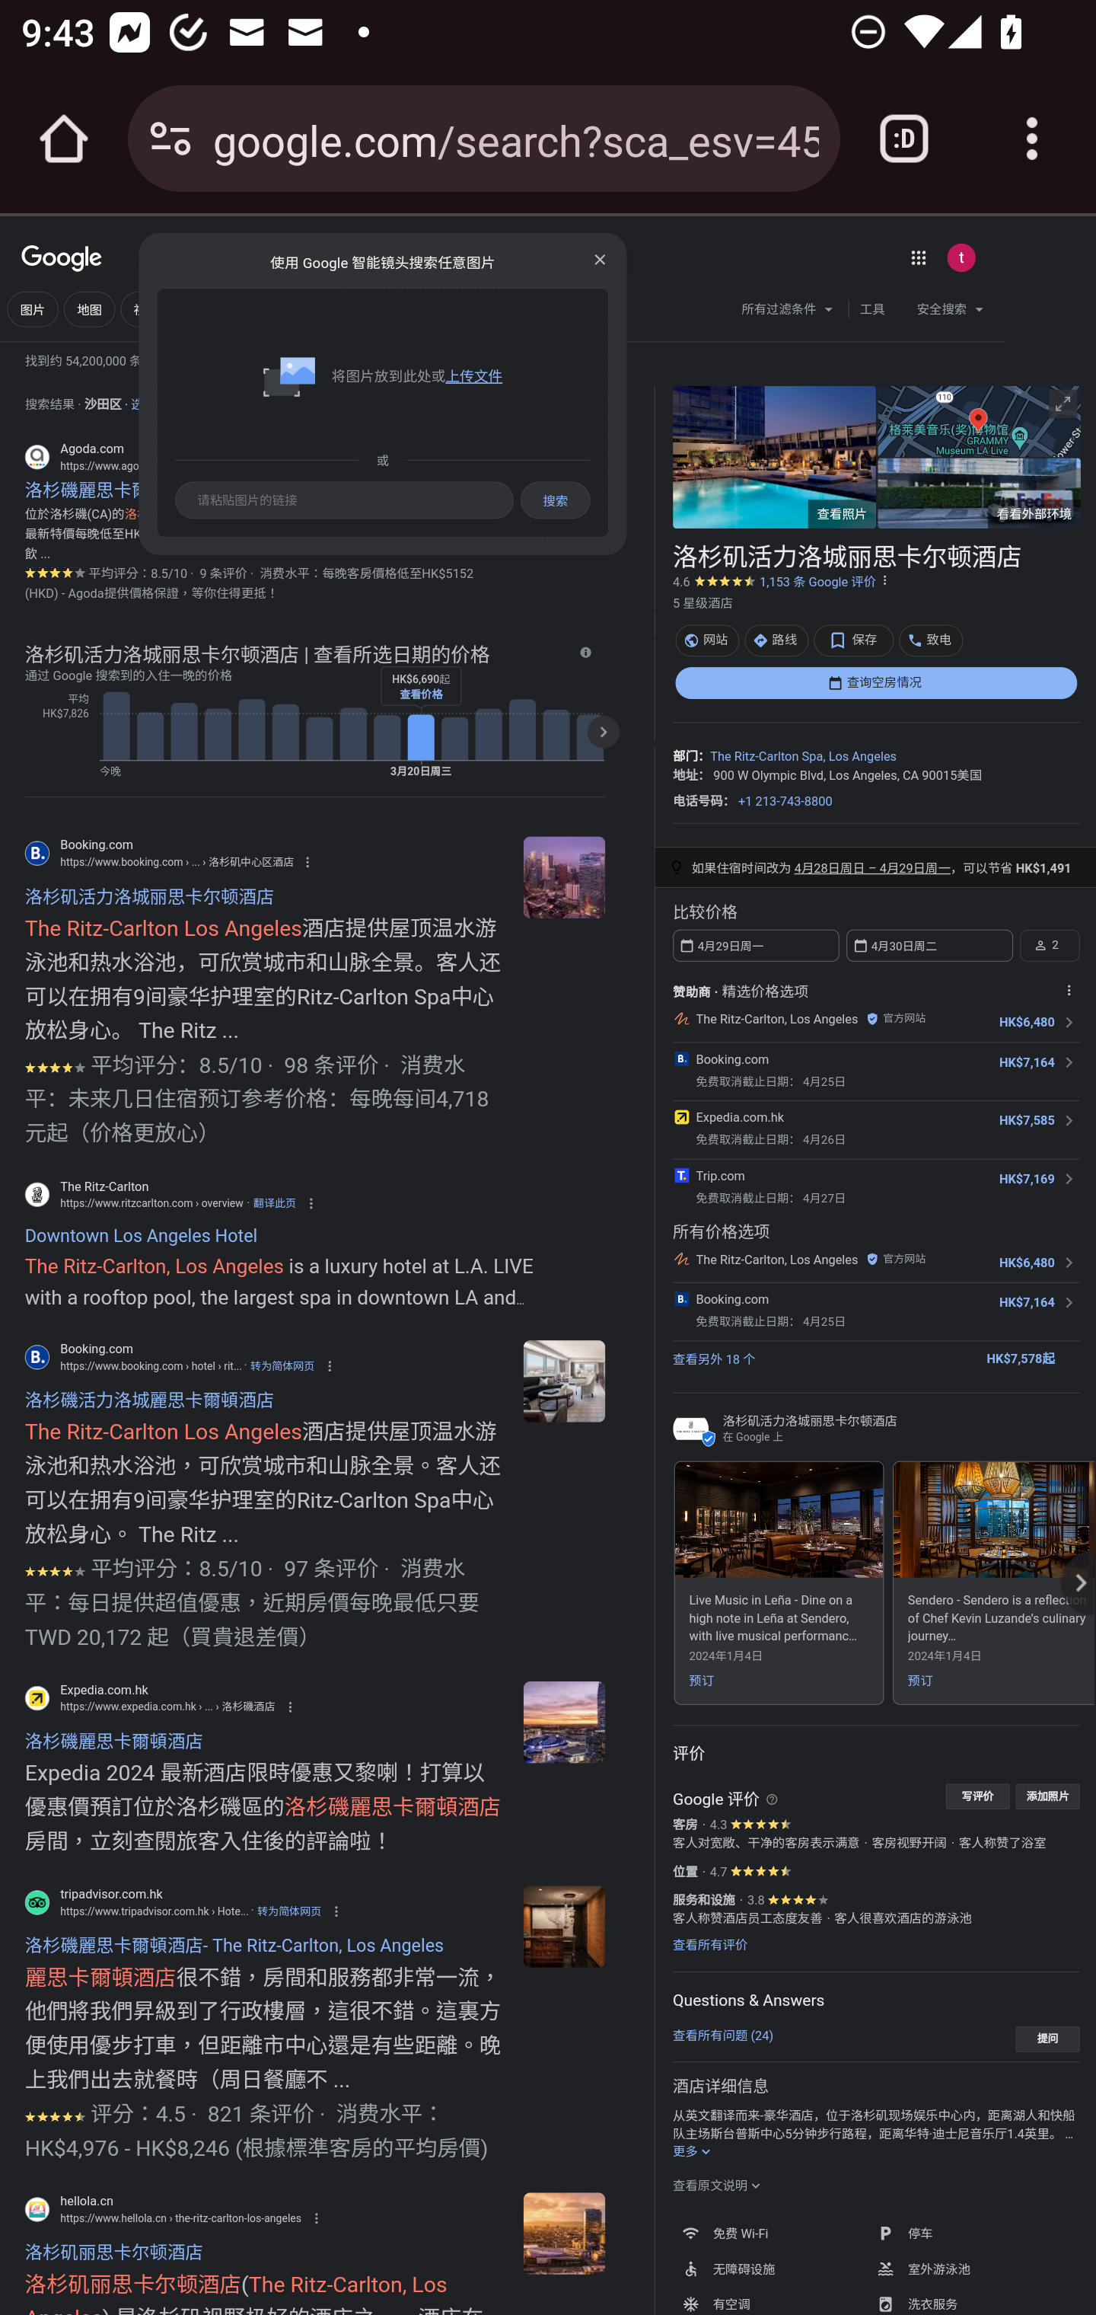 The height and width of the screenshot is (2315, 1096). What do you see at coordinates (709, 1945) in the screenshot?
I see `查看所有评价` at bounding box center [709, 1945].